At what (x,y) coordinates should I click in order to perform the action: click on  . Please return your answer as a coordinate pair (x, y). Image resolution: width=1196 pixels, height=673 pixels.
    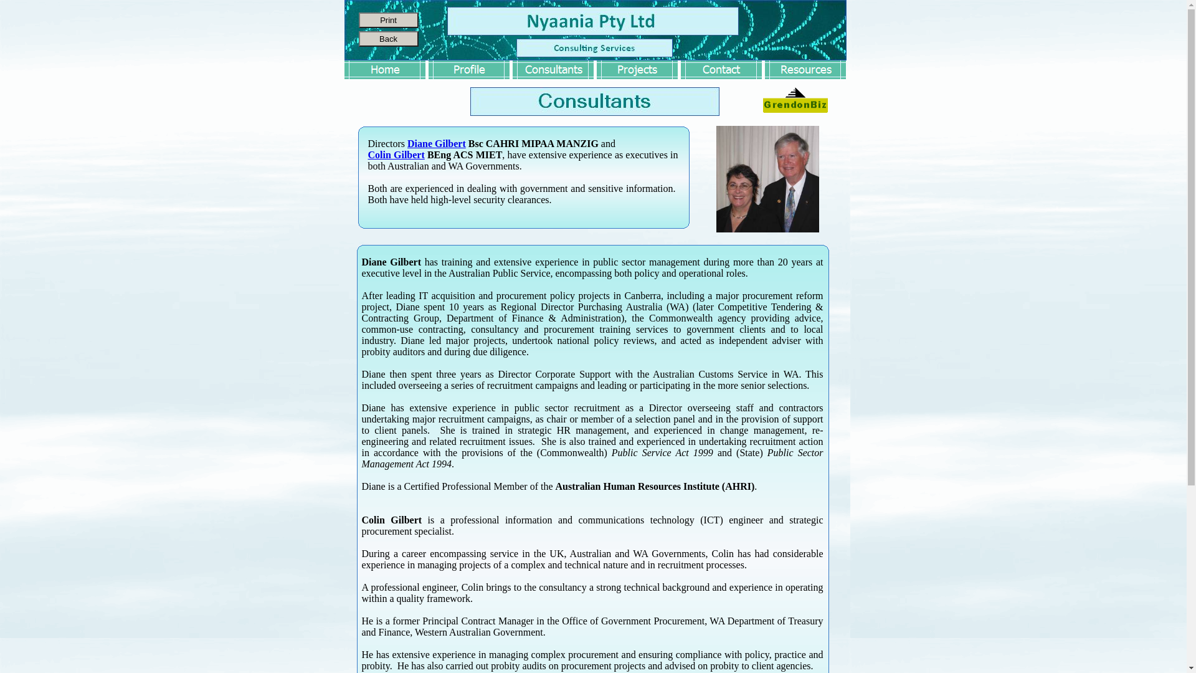
    Looking at the image, I should click on (345, 263).